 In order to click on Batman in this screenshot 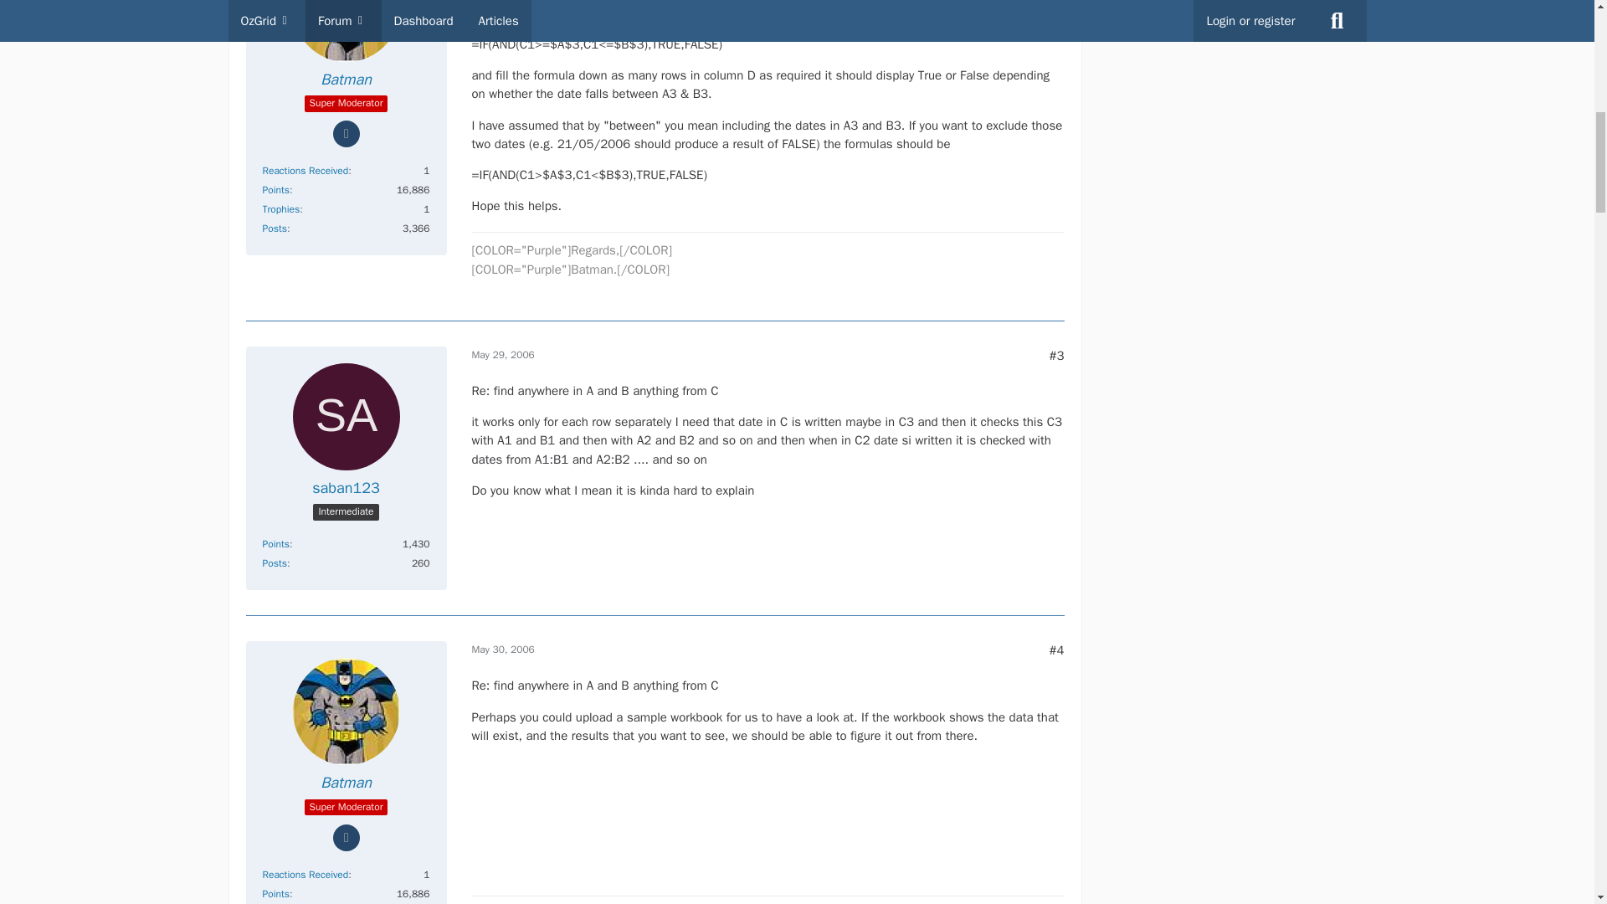, I will do `click(345, 80)`.